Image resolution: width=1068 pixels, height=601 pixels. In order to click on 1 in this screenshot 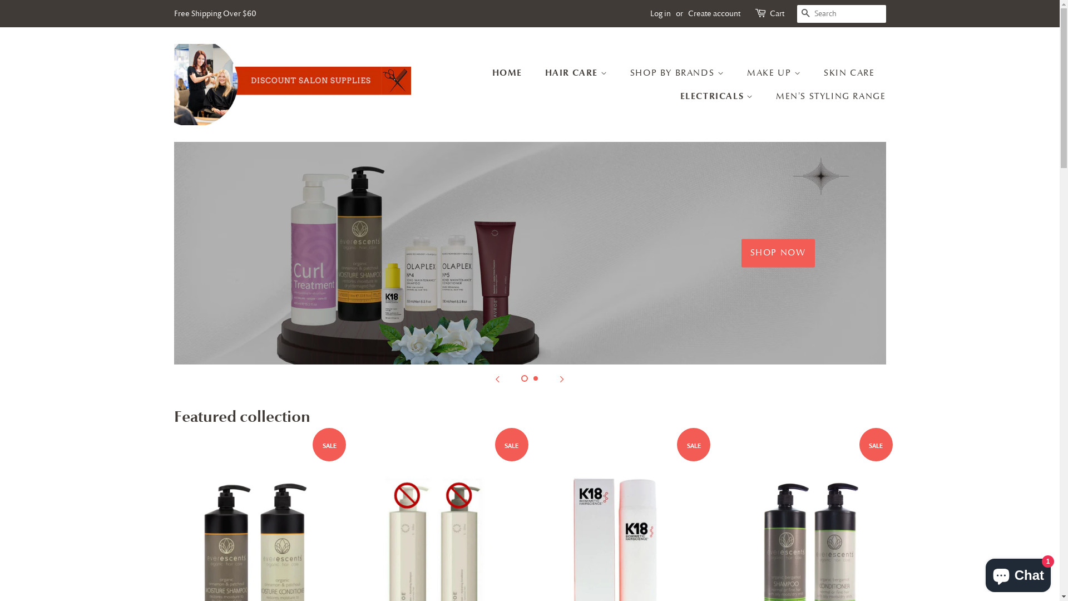, I will do `click(524, 378)`.